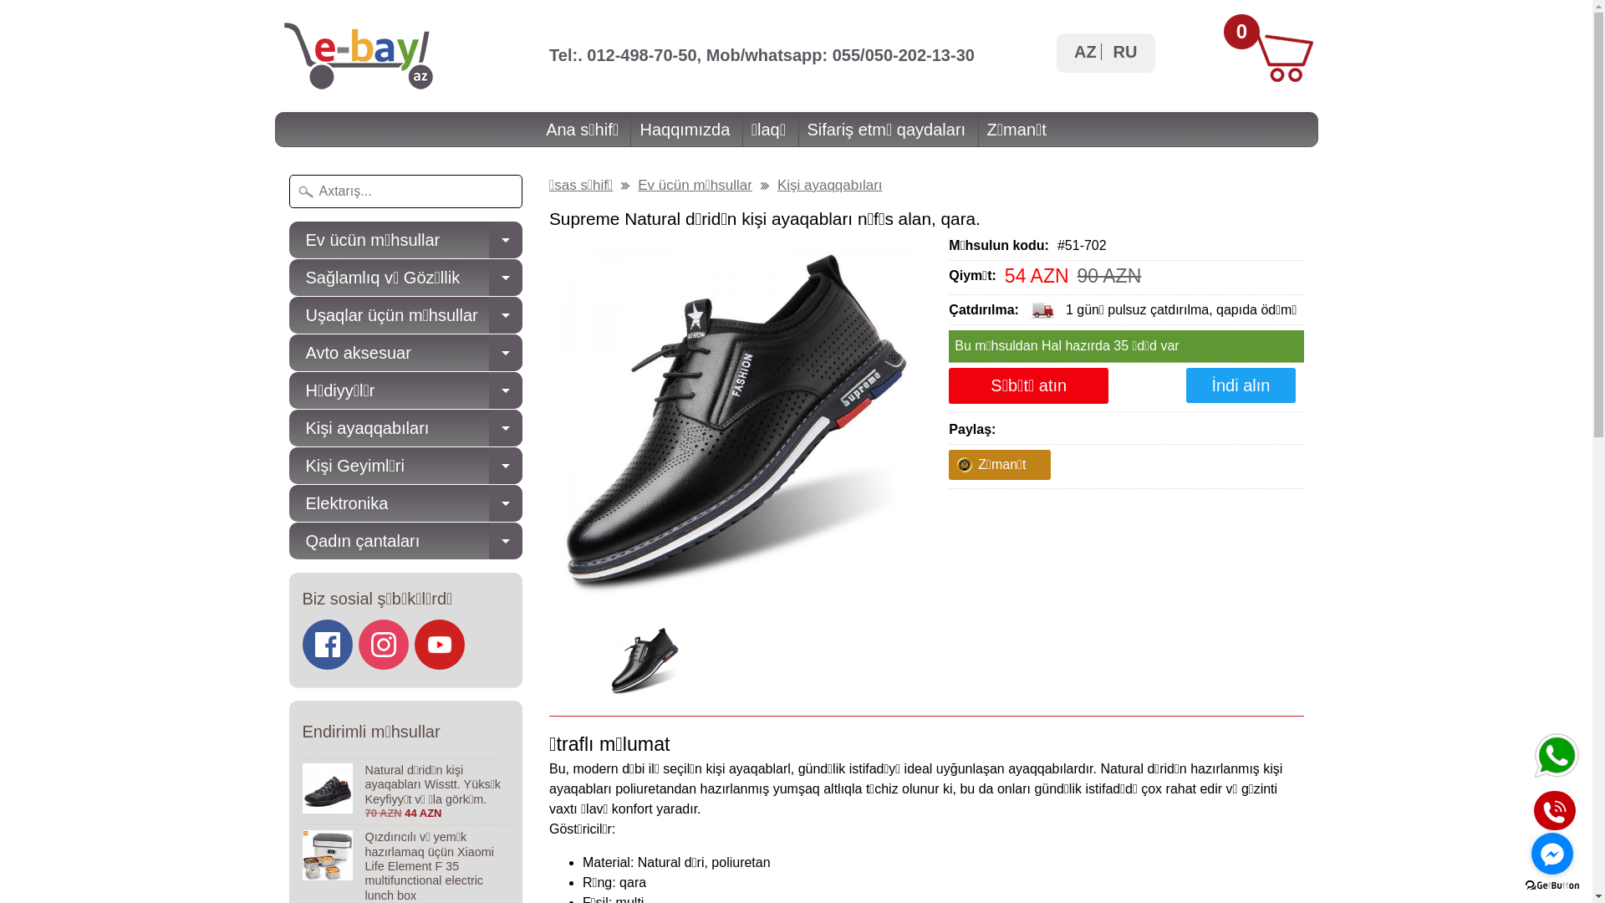  What do you see at coordinates (358, 56) in the screenshot?
I see `e-bay.az` at bounding box center [358, 56].